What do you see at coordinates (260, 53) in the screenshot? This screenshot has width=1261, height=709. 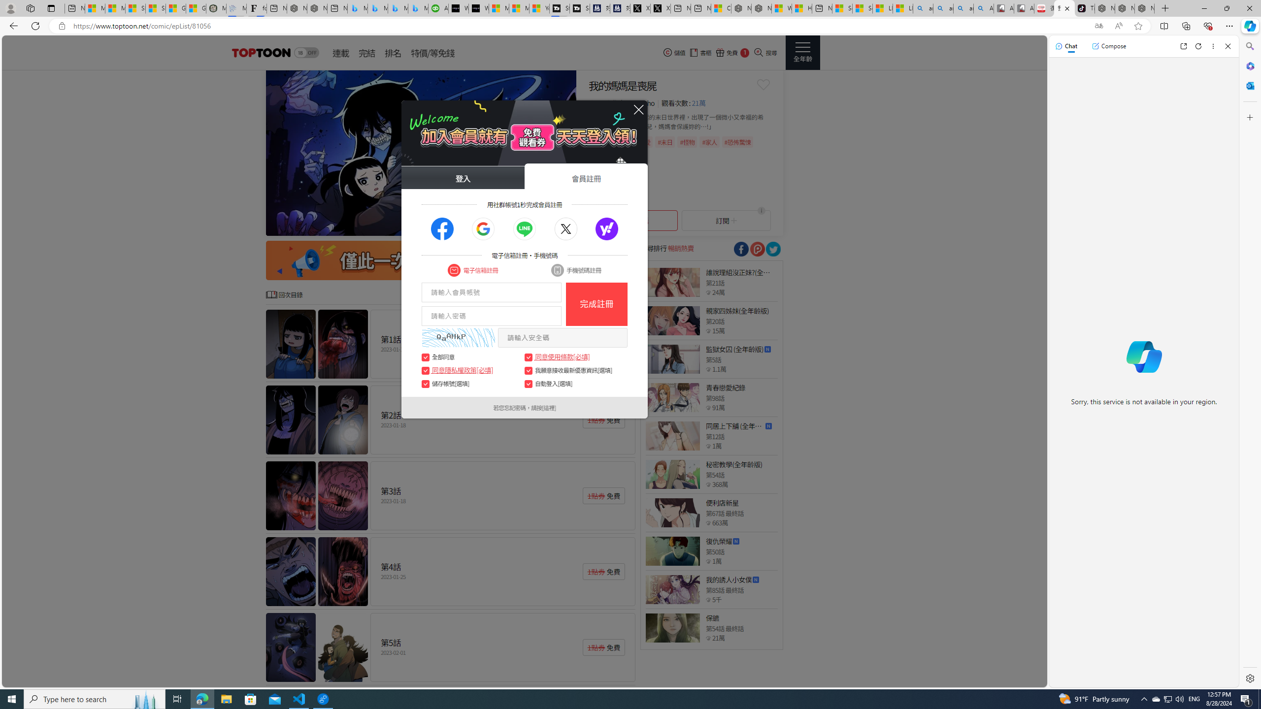 I see `header` at bounding box center [260, 53].